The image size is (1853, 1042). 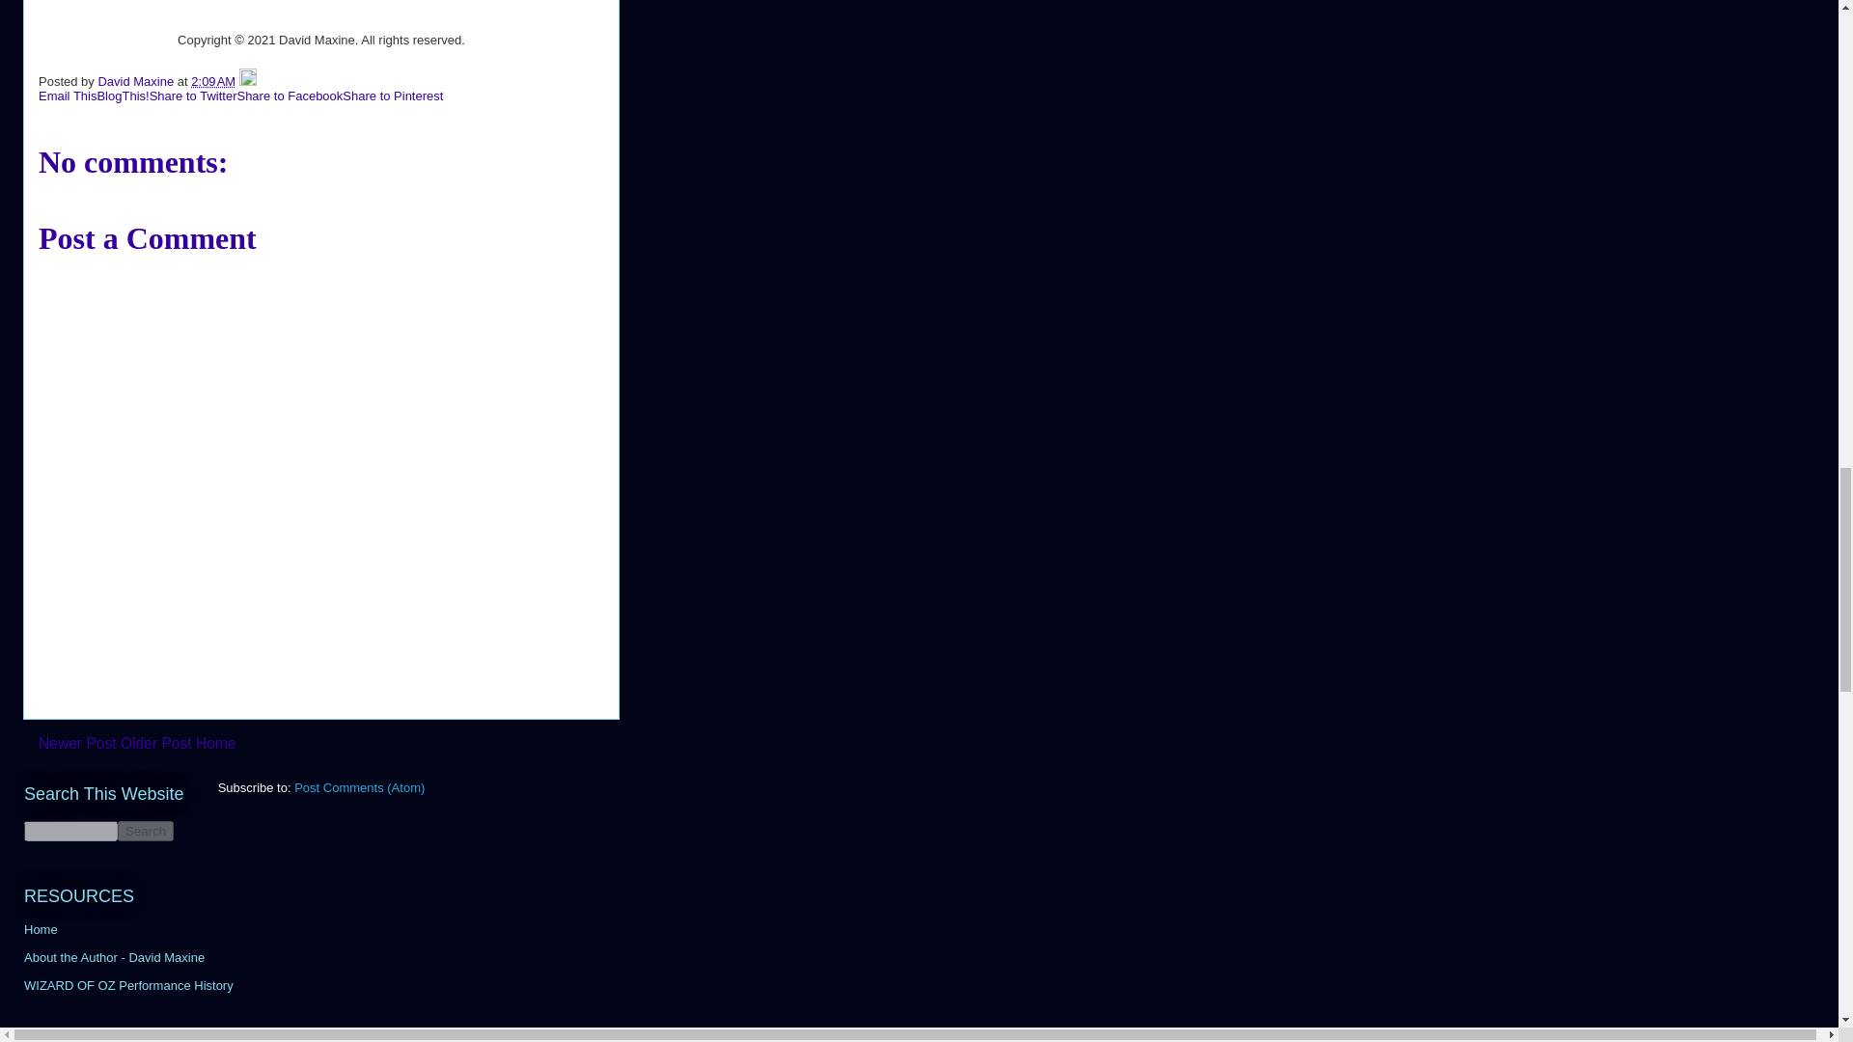 What do you see at coordinates (247, 81) in the screenshot?
I see `Edit Post` at bounding box center [247, 81].